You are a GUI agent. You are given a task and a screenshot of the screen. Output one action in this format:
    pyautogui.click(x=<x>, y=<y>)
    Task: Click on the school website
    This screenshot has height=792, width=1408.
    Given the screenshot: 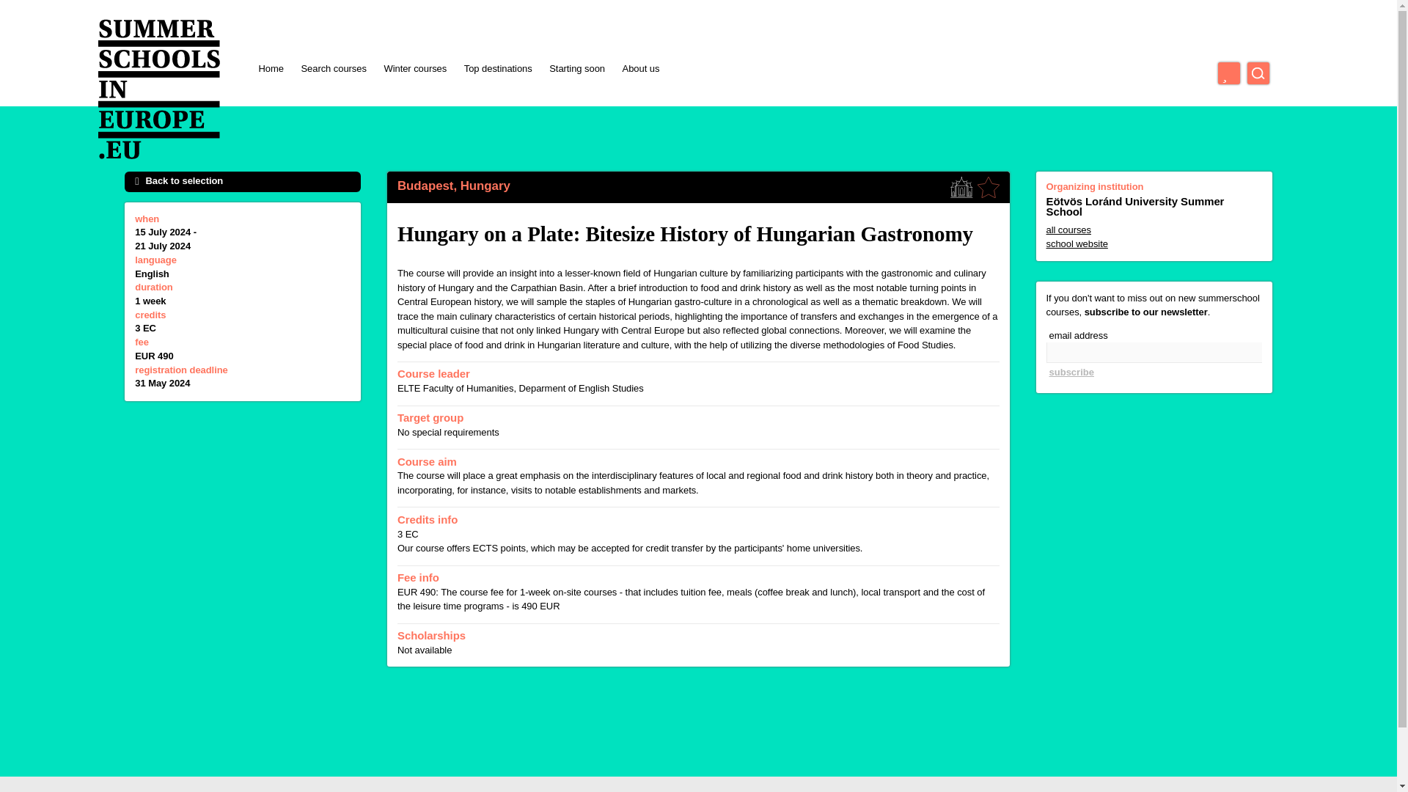 What is the action you would take?
    pyautogui.click(x=1154, y=245)
    